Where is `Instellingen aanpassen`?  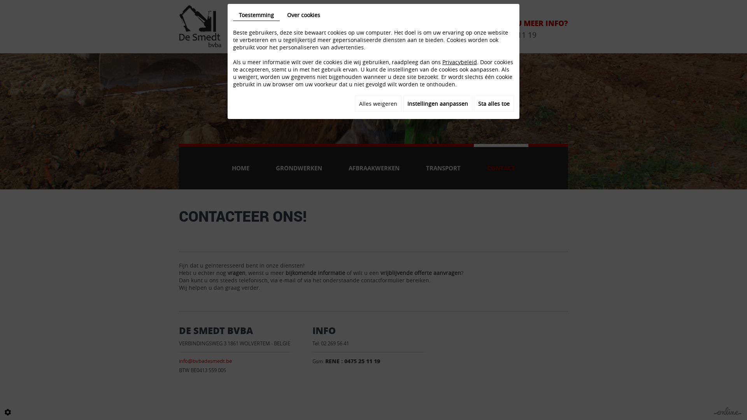 Instellingen aanpassen is located at coordinates (438, 103).